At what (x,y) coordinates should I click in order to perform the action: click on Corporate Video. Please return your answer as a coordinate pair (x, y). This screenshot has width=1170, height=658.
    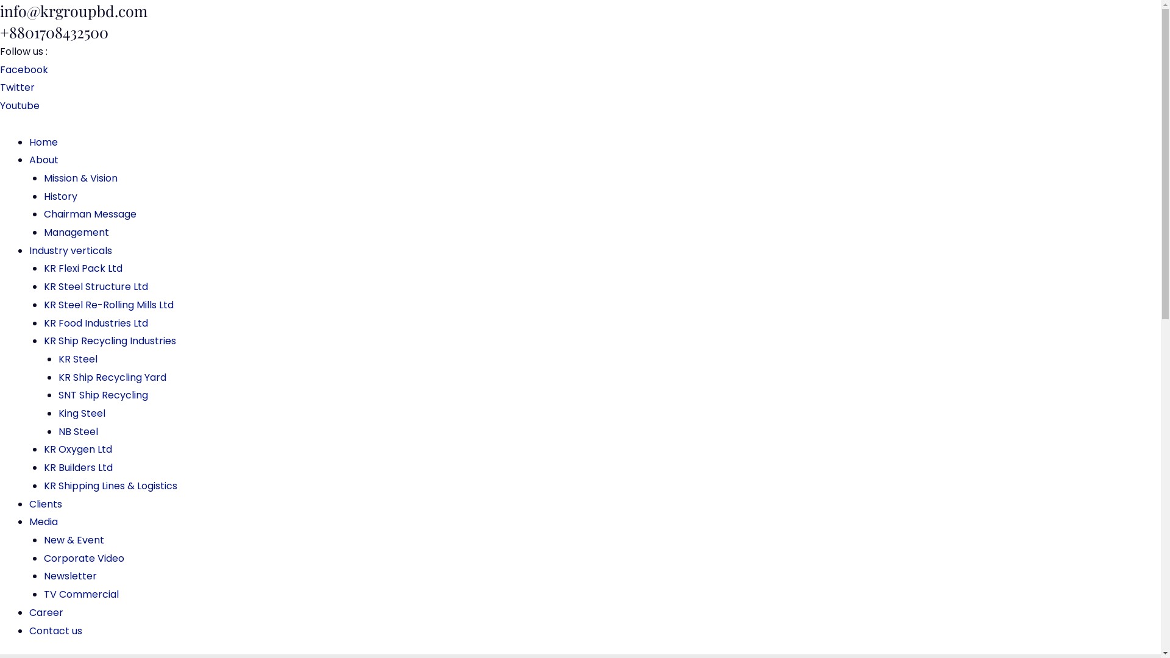
    Looking at the image, I should click on (84, 558).